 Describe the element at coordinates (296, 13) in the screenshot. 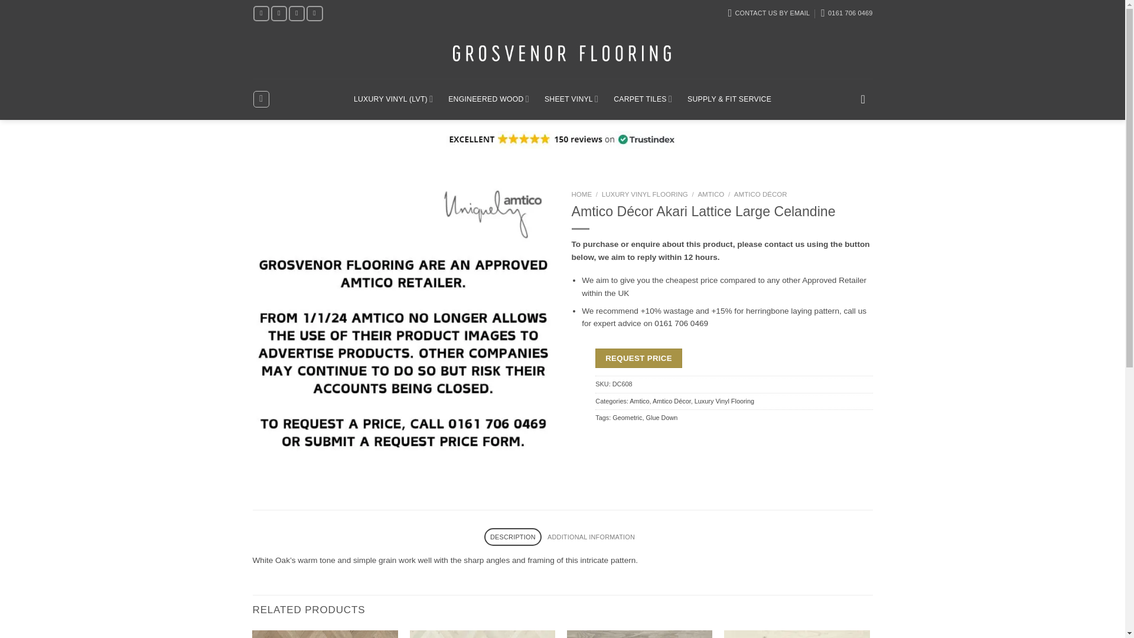

I see `Send us an email` at that location.